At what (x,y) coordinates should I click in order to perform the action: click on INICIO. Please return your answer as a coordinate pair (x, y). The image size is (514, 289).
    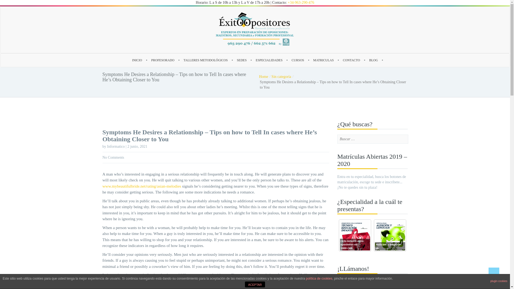
    Looking at the image, I should click on (137, 60).